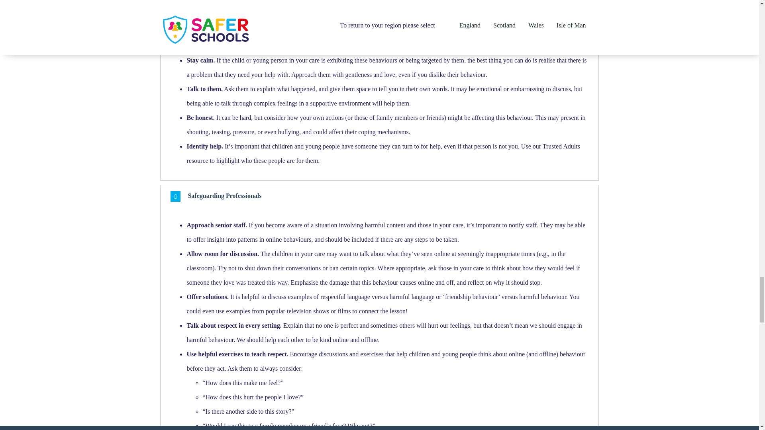 This screenshot has height=430, width=765. I want to click on Safeguarding Professionals, so click(379, 196).